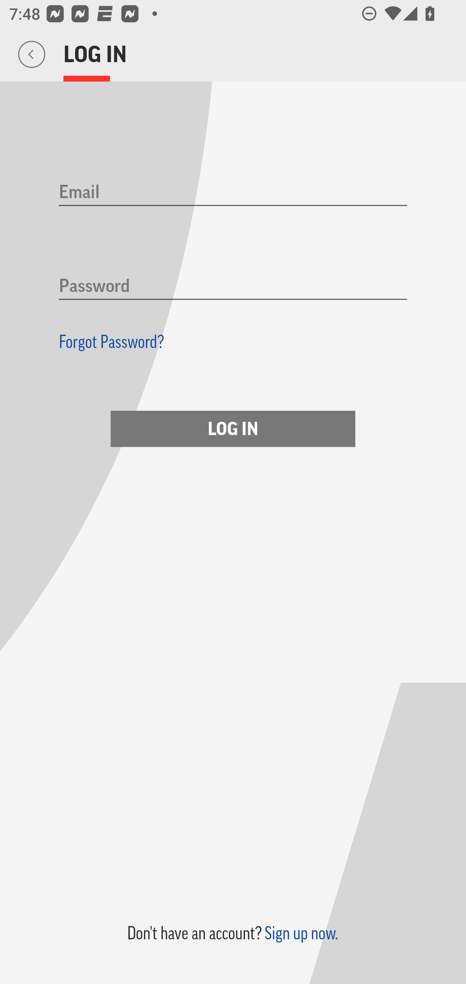 The image size is (466, 984). Describe the element at coordinates (112, 341) in the screenshot. I see `Forgot Password?` at that location.